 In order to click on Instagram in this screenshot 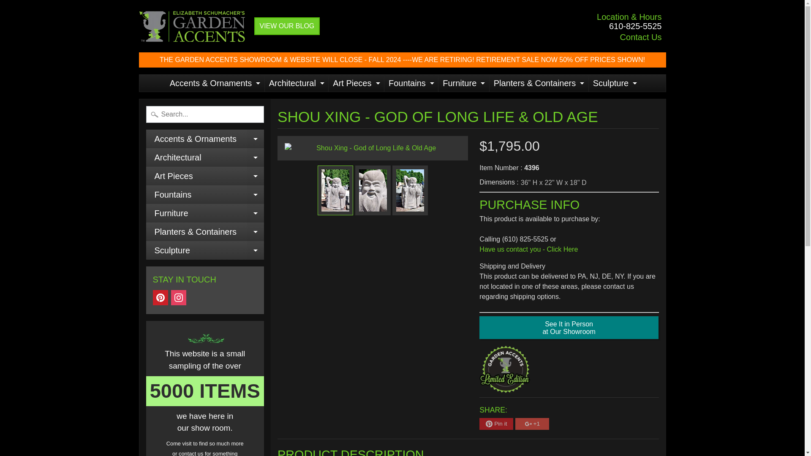, I will do `click(641, 37)`.